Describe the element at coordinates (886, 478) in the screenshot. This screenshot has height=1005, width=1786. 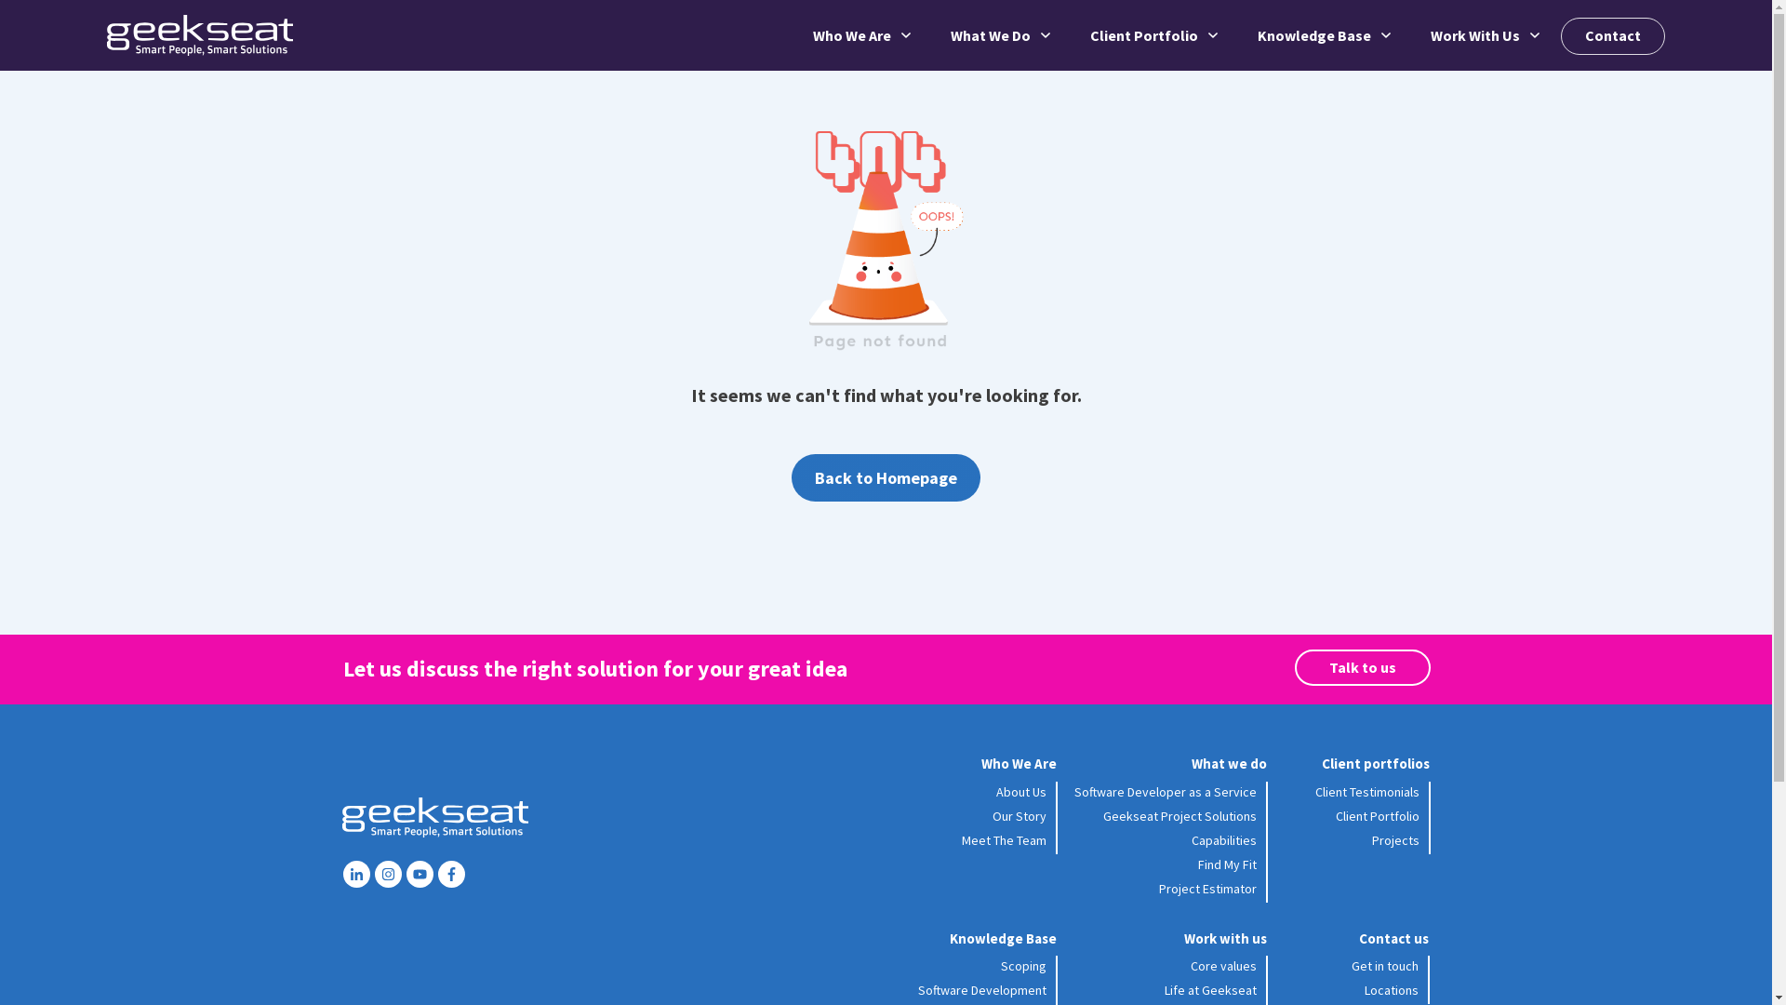
I see `Back to Homepage` at that location.